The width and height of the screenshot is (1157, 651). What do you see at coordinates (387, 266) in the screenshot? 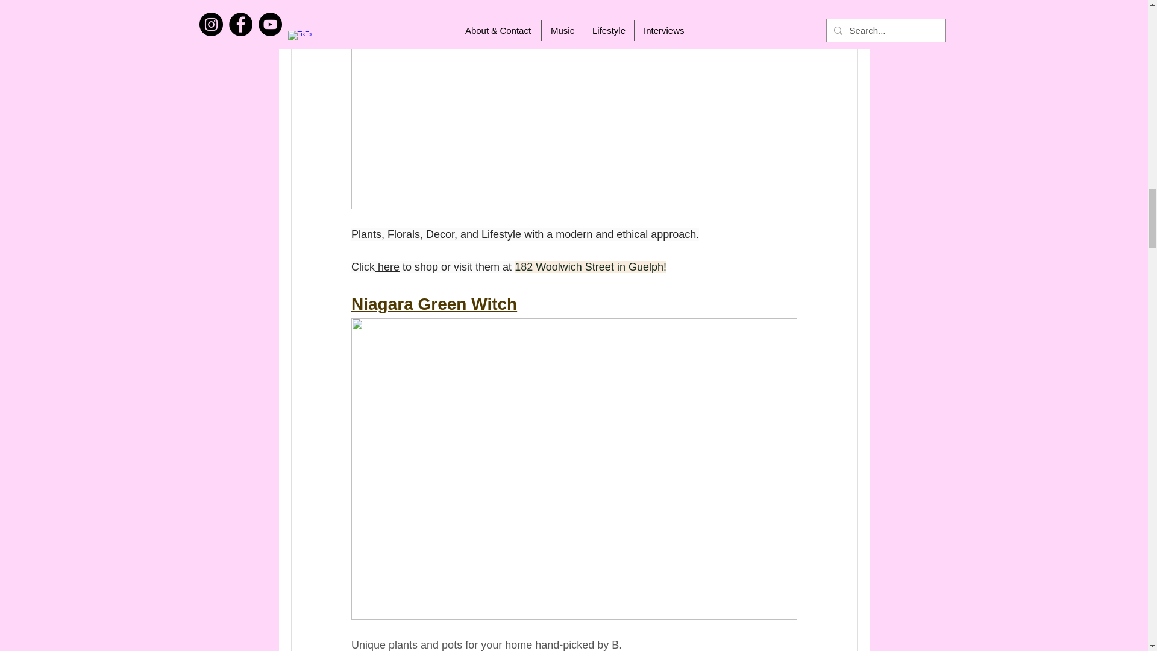
I see ` here` at bounding box center [387, 266].